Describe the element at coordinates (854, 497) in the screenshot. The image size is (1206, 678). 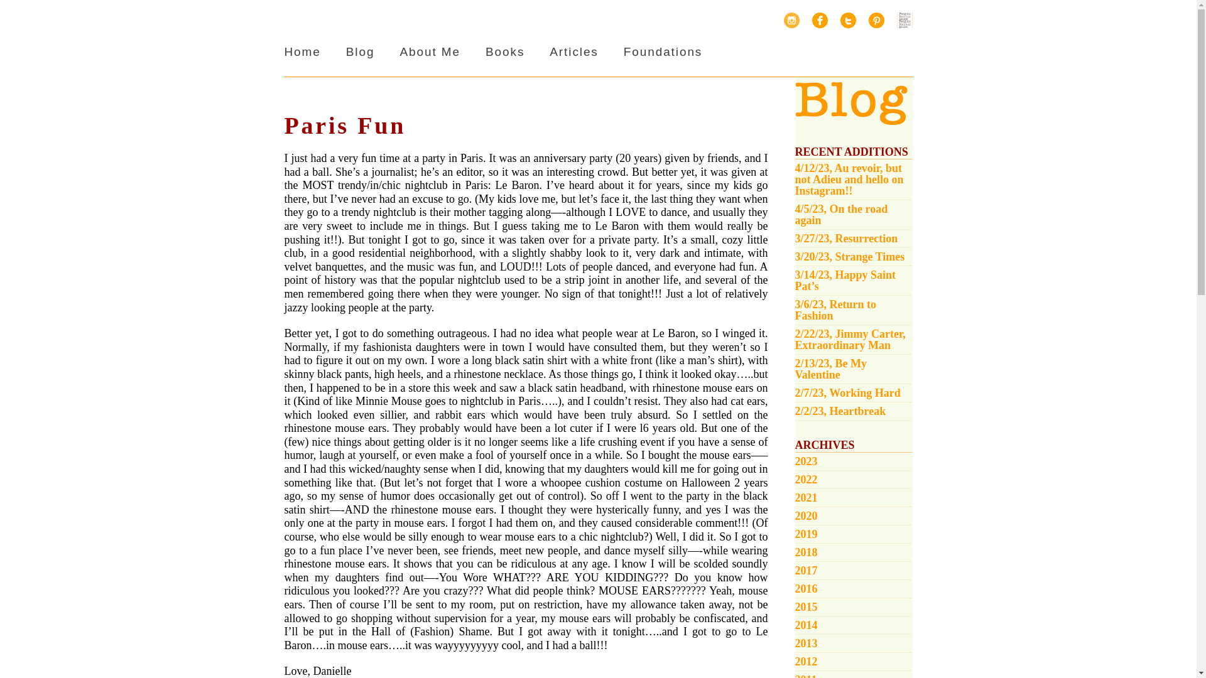
I see `2021` at that location.